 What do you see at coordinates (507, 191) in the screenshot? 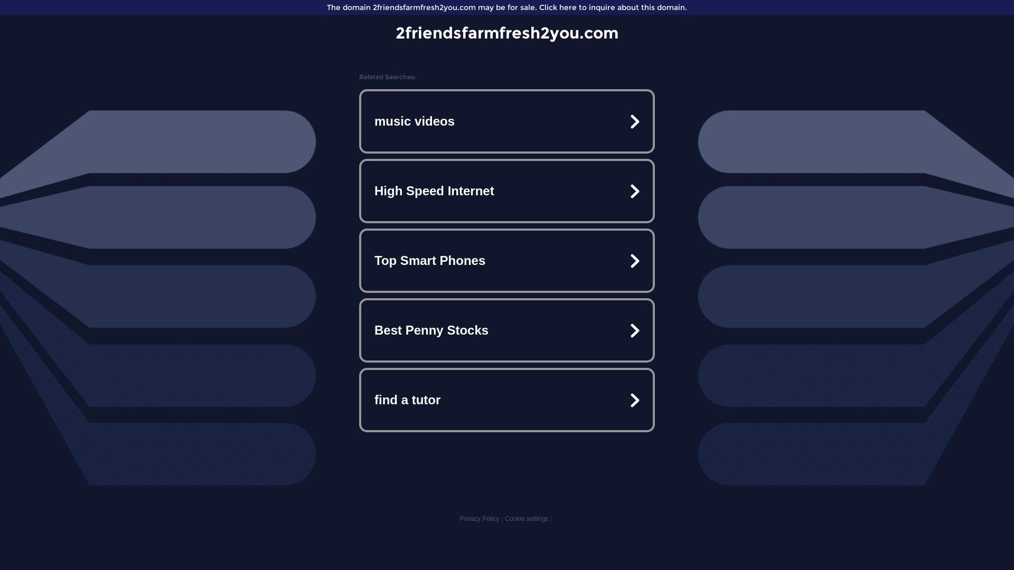
I see `High Speed Internet` at bounding box center [507, 191].